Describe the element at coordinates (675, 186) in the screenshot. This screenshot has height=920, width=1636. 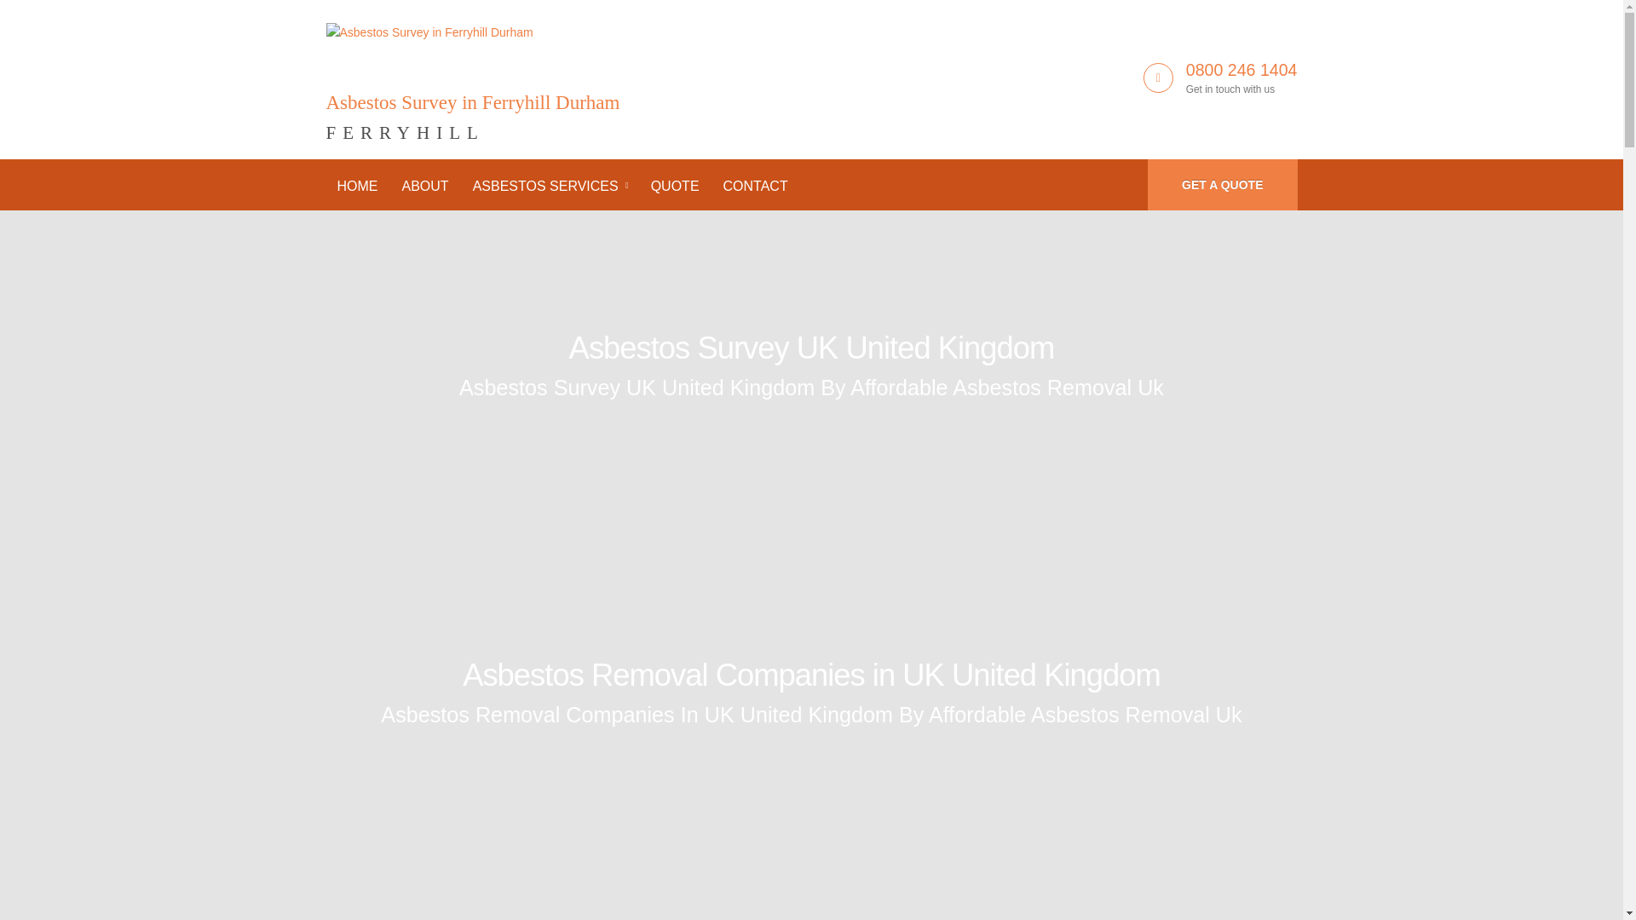
I see `QUOTE` at that location.